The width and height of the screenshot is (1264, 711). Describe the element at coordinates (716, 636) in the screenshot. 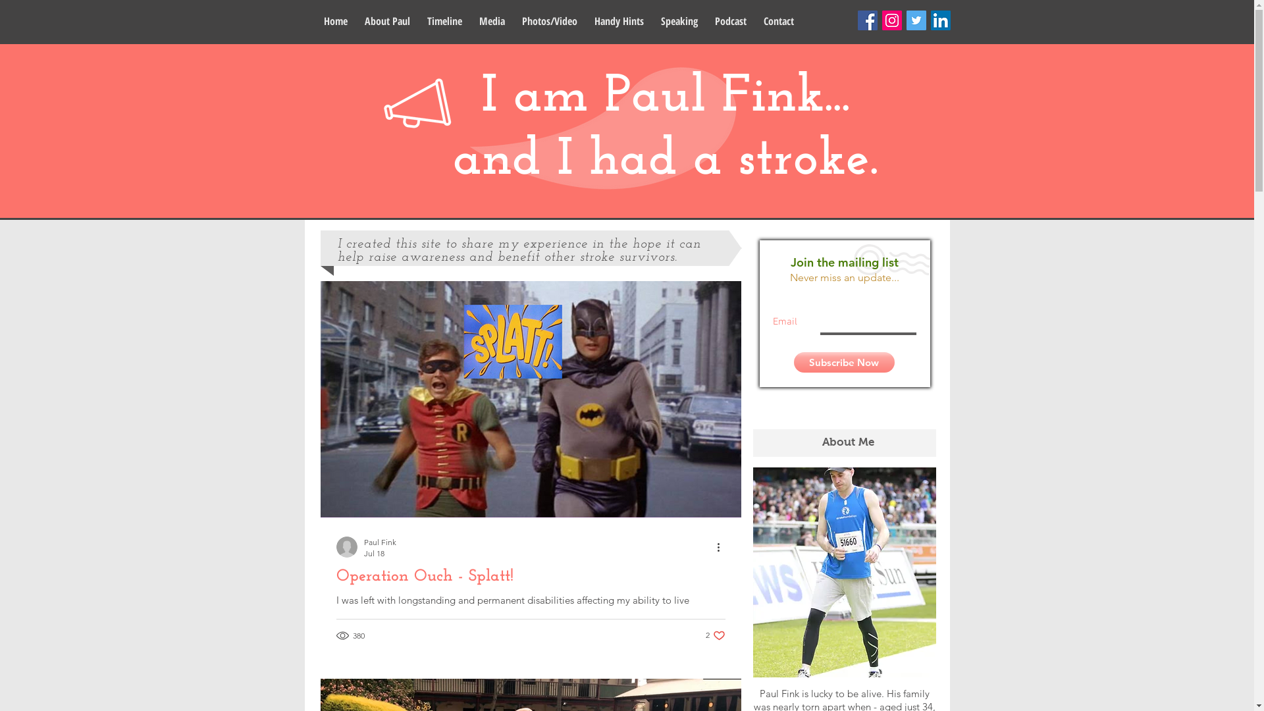

I see `2 likes. Post not marked as liked
2` at that location.